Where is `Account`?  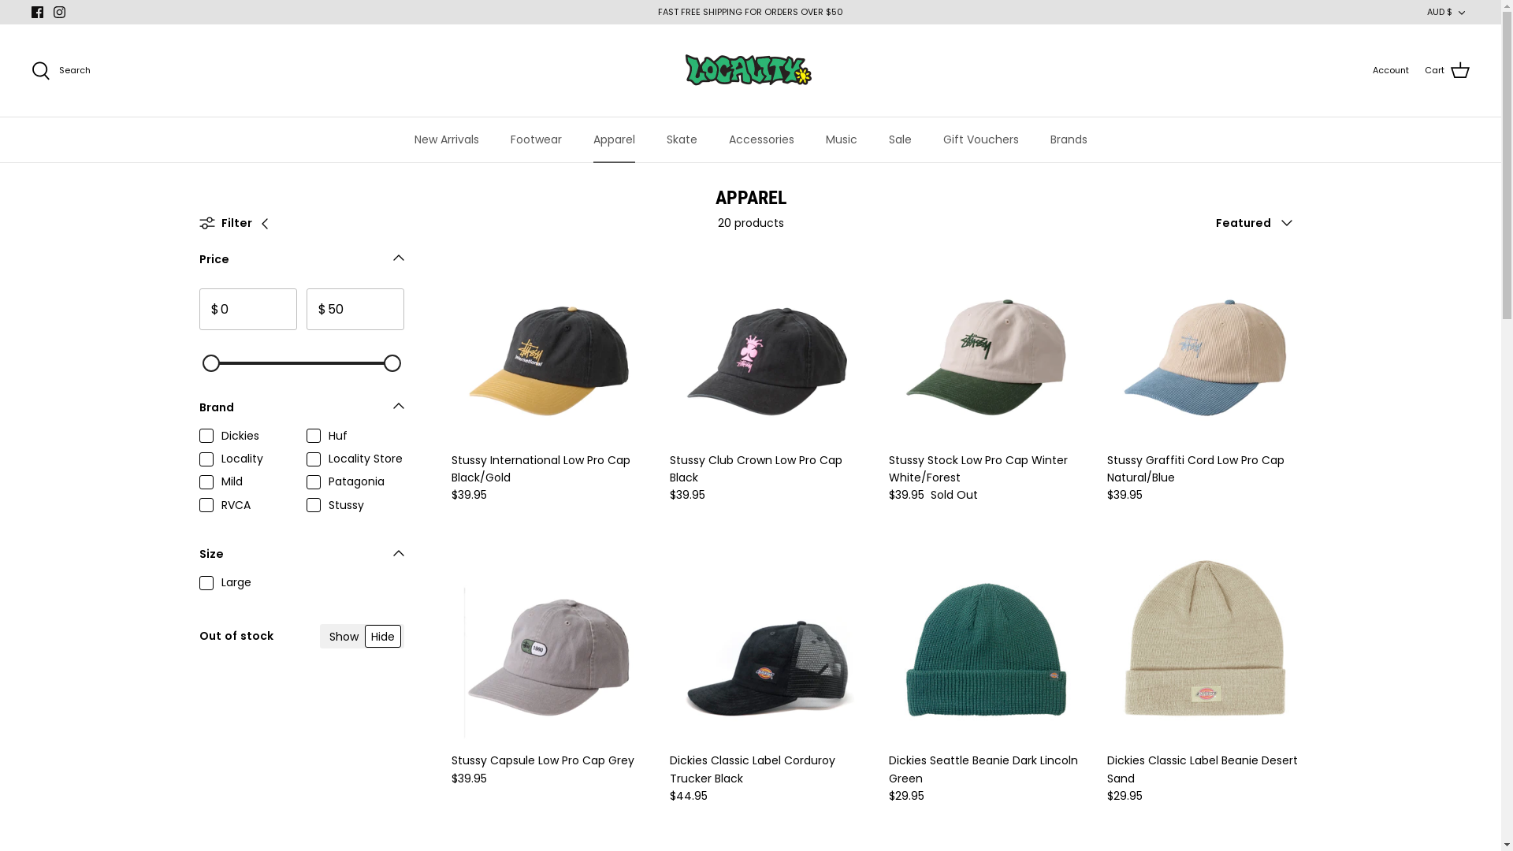
Account is located at coordinates (1391, 71).